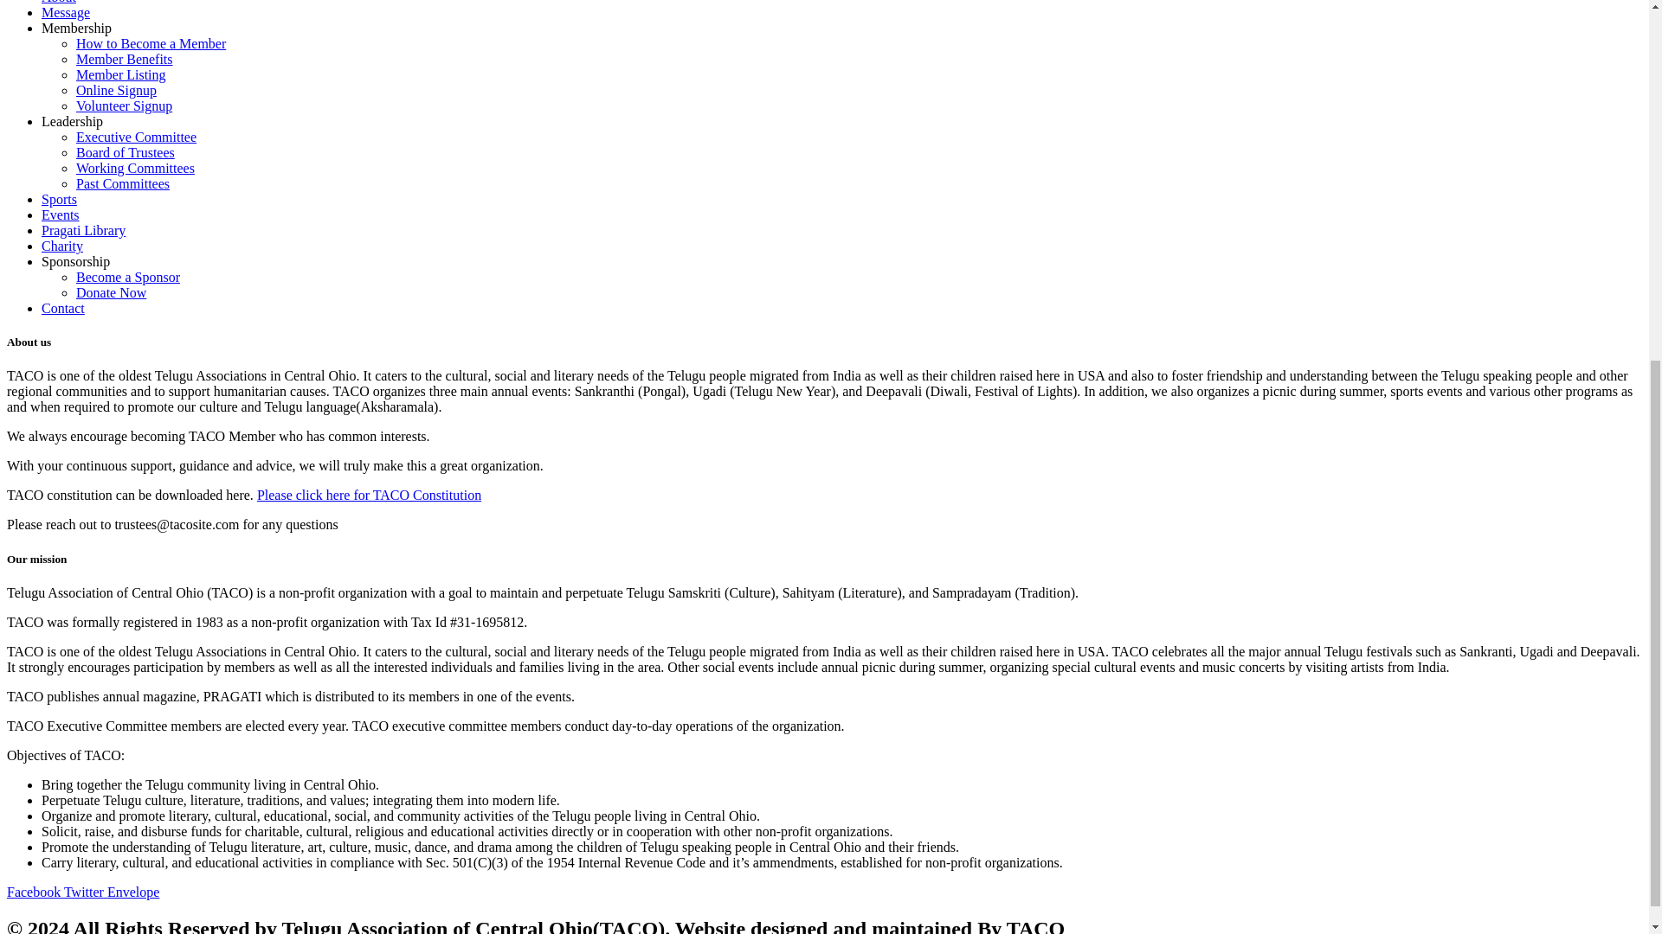  Describe the element at coordinates (135, 168) in the screenshot. I see `Working Committees` at that location.